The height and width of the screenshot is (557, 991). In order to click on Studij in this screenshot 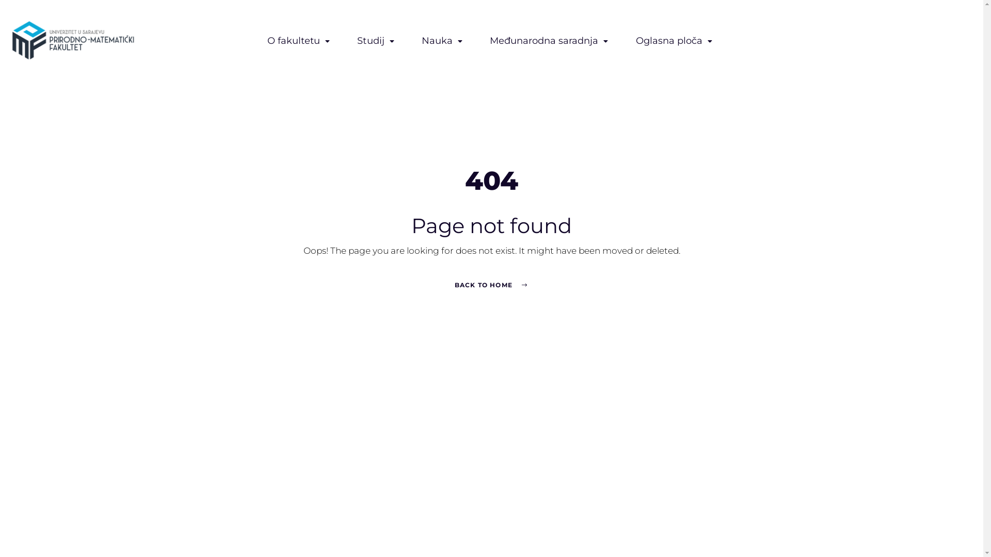, I will do `click(377, 41)`.